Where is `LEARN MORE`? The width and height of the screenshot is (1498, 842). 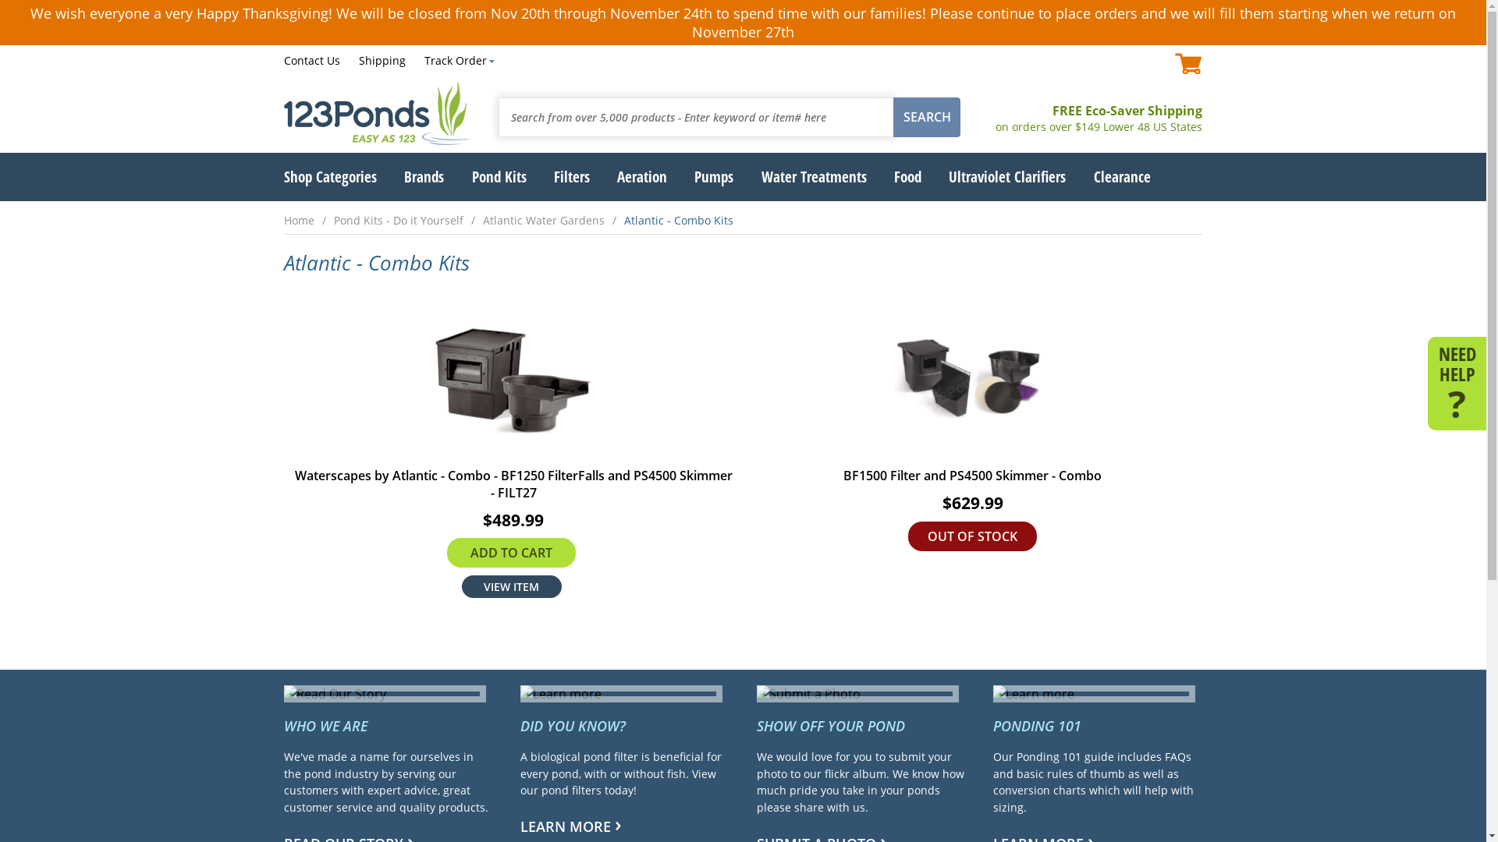 LEARN MORE is located at coordinates (625, 824).